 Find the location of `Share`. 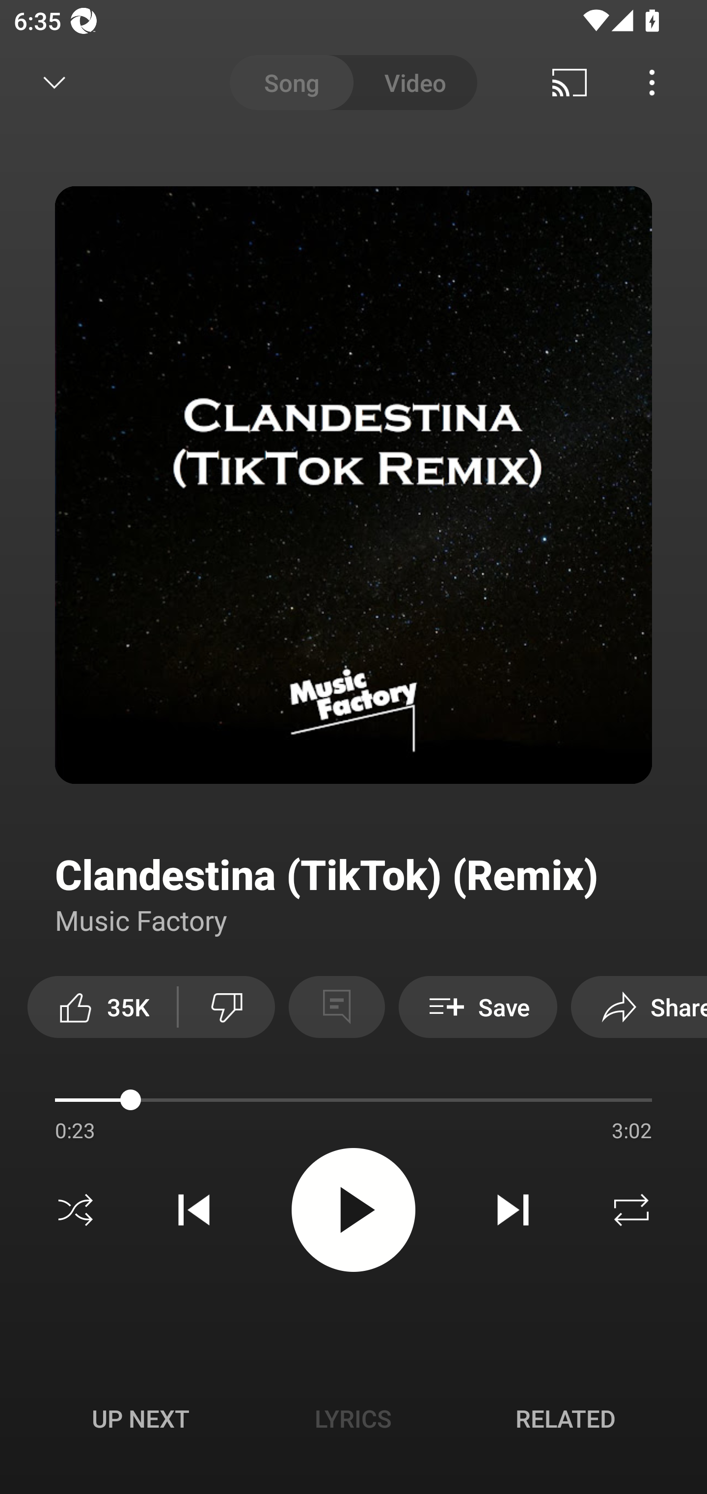

Share is located at coordinates (639, 1006).